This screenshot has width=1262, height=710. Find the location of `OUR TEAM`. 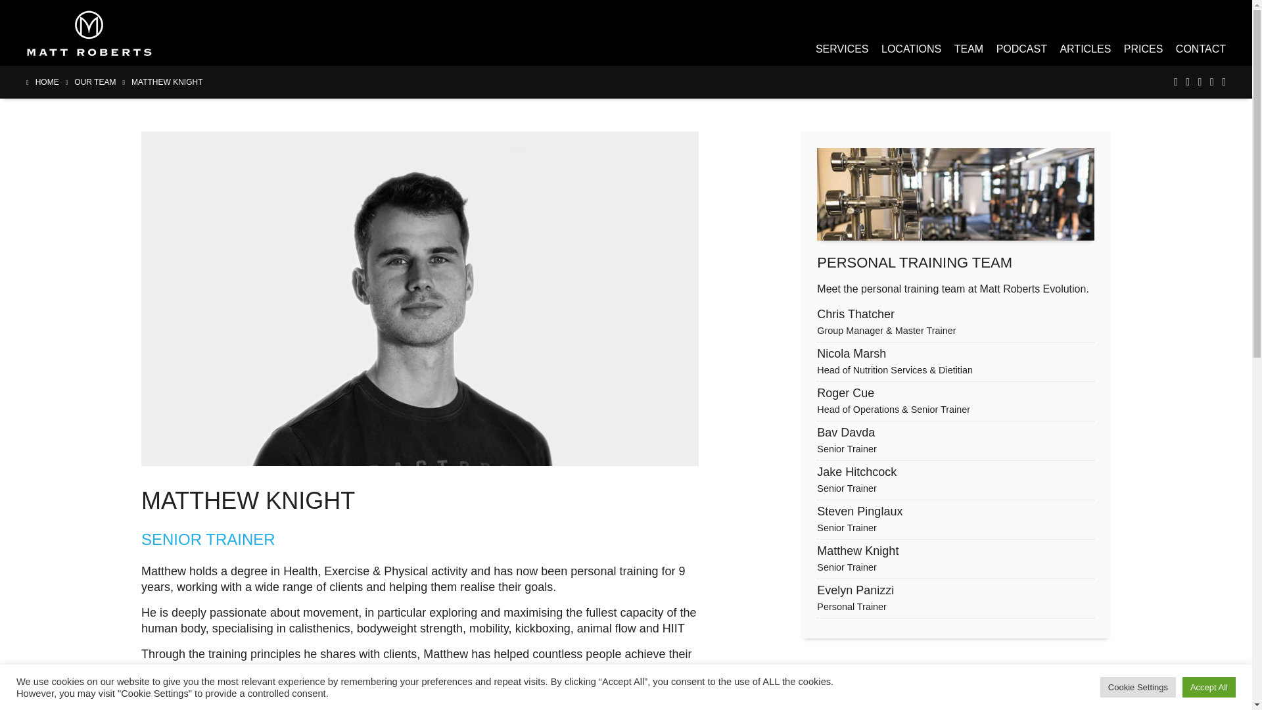

OUR TEAM is located at coordinates (955, 600).